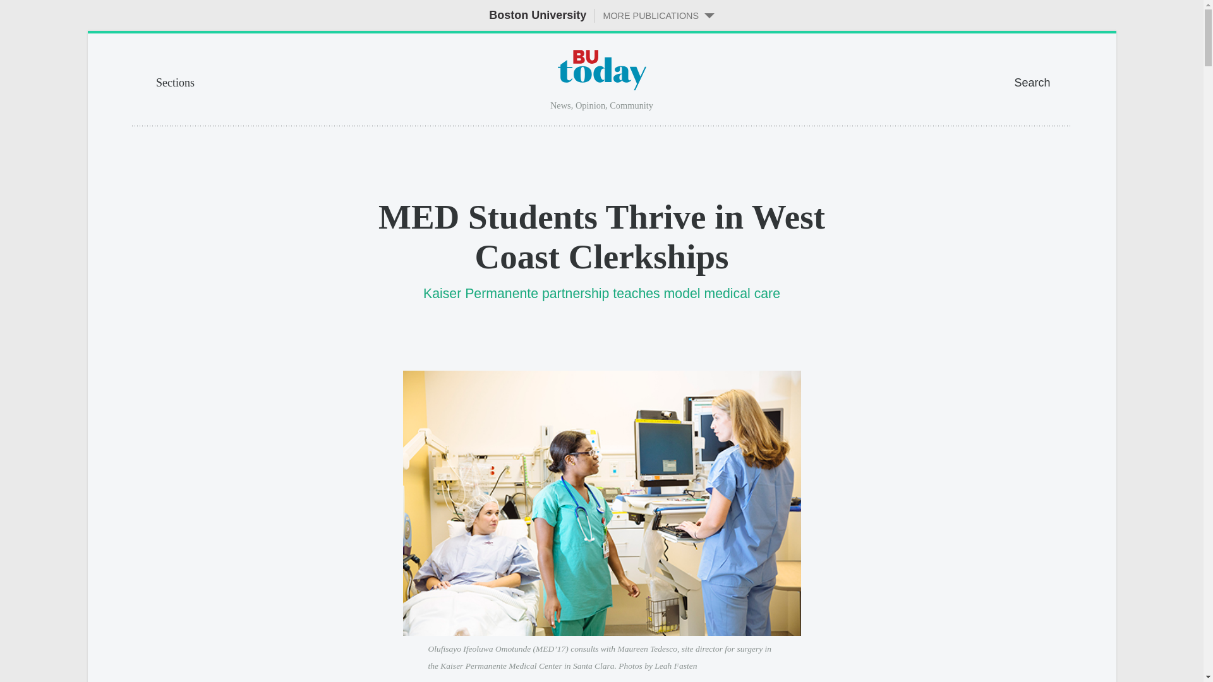  Describe the element at coordinates (537, 15) in the screenshot. I see `Boston University` at that location.